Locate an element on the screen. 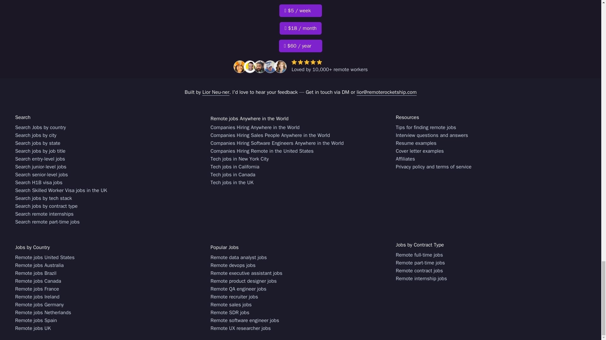 This screenshot has width=606, height=340. Search entry-level jobs is located at coordinates (40, 159).